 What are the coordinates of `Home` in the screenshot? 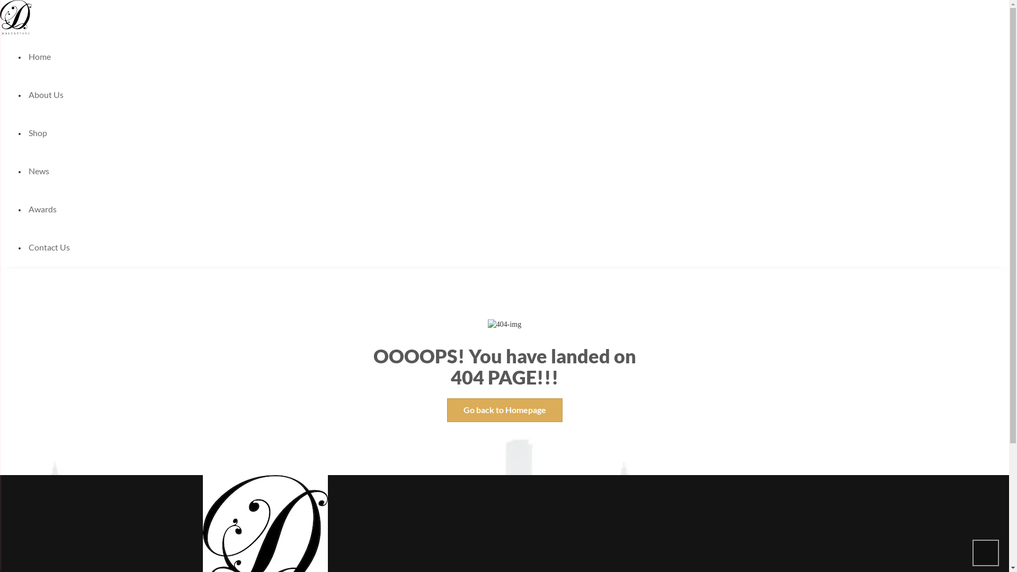 It's located at (40, 56).